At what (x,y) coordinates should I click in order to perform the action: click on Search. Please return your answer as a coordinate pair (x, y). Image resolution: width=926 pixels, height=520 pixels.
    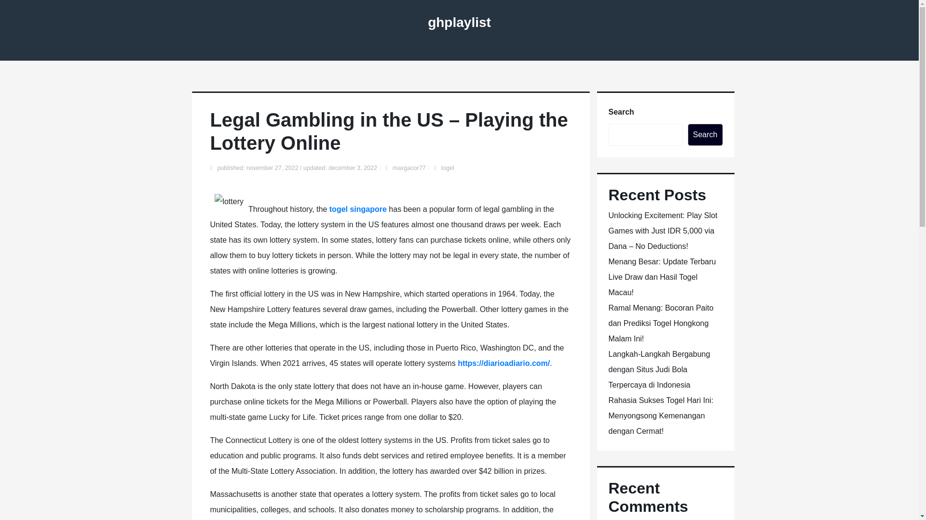
    Looking at the image, I should click on (705, 135).